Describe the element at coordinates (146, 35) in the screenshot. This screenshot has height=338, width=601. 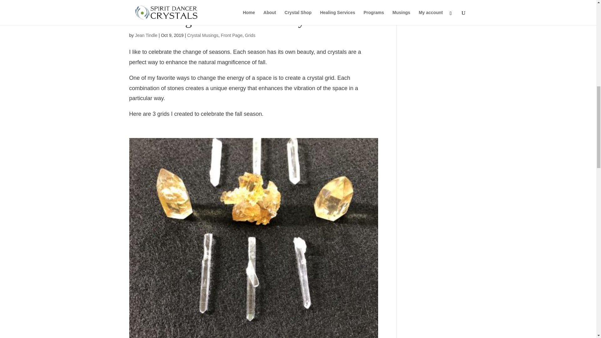
I see `Posts by Jean Tindle` at that location.